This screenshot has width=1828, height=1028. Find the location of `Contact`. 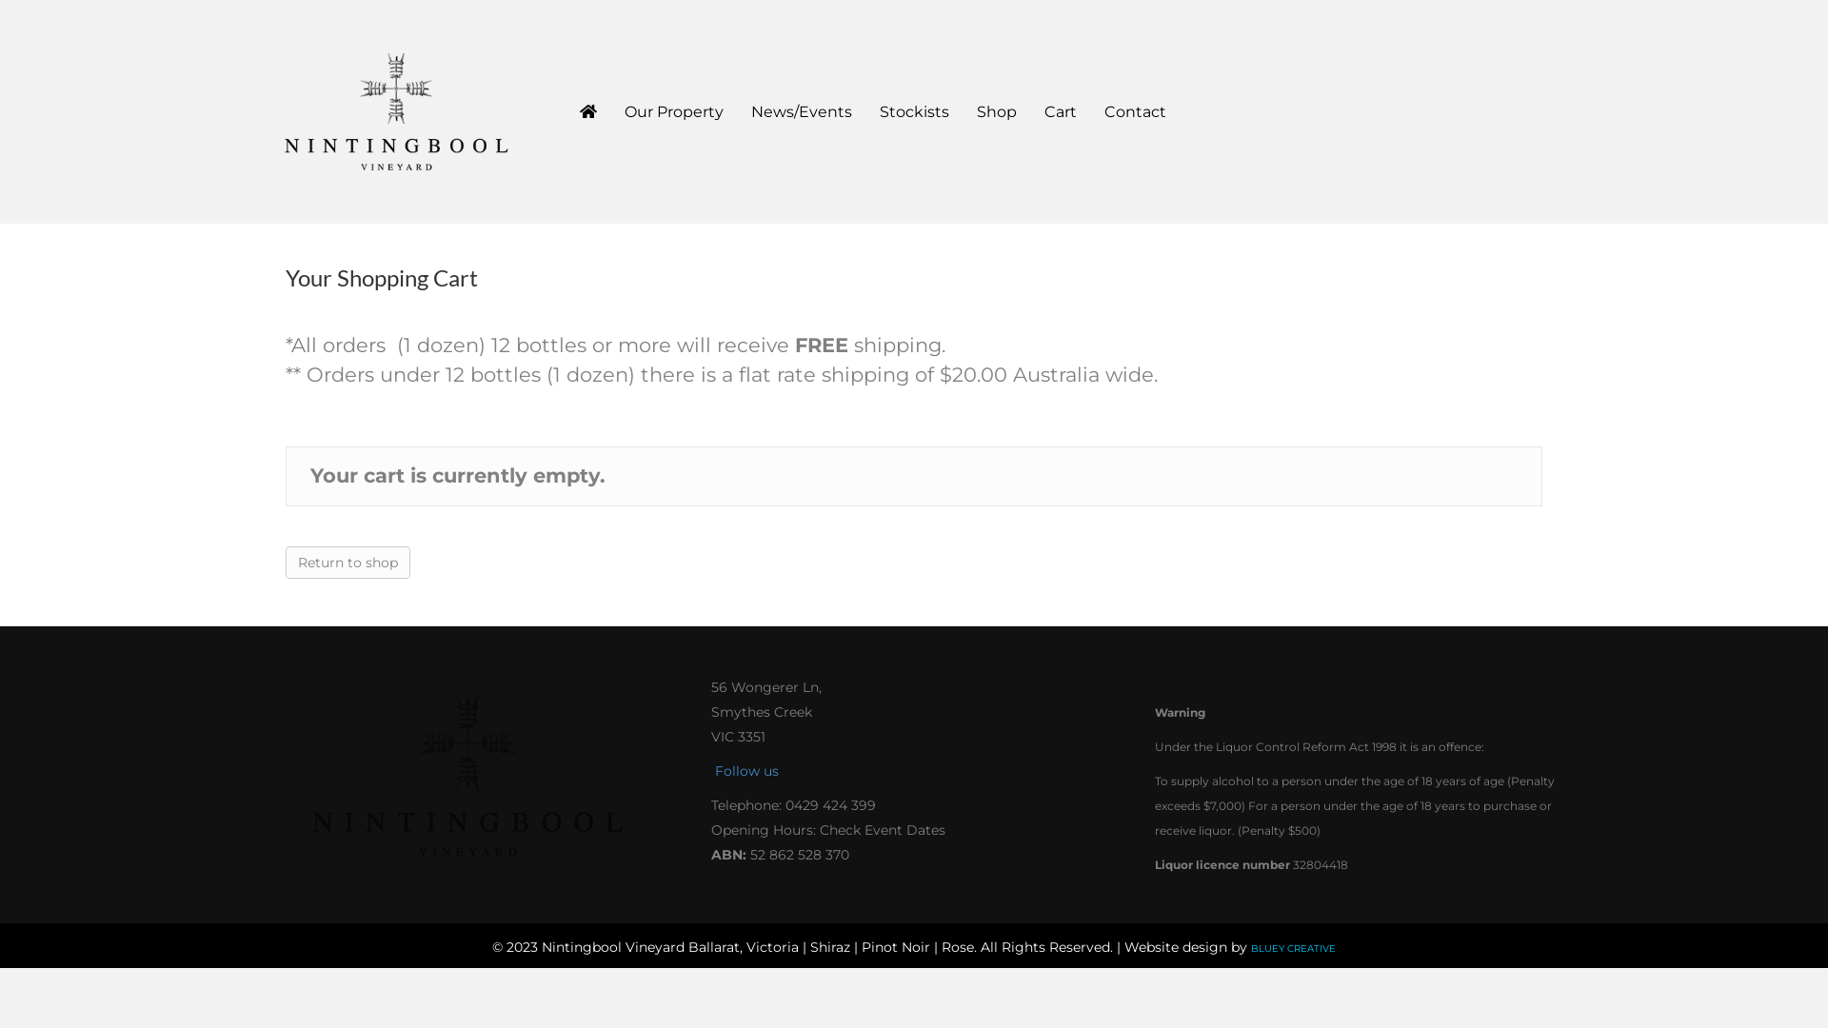

Contact is located at coordinates (1135, 112).